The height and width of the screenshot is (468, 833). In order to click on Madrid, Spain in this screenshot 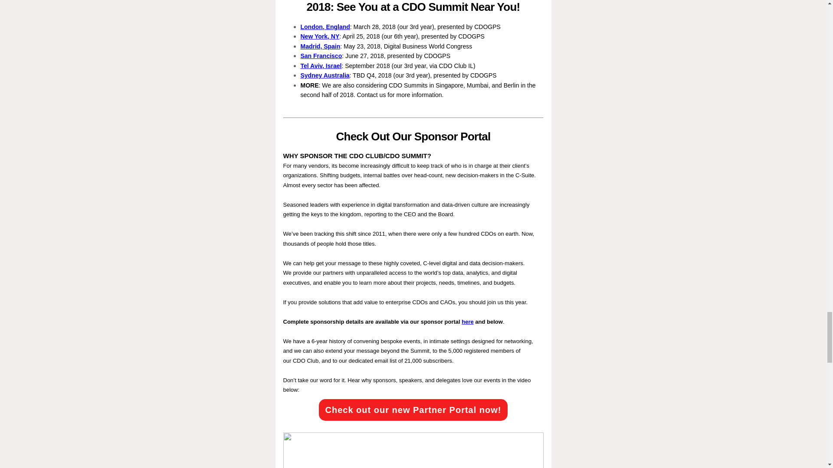, I will do `click(320, 46)`.